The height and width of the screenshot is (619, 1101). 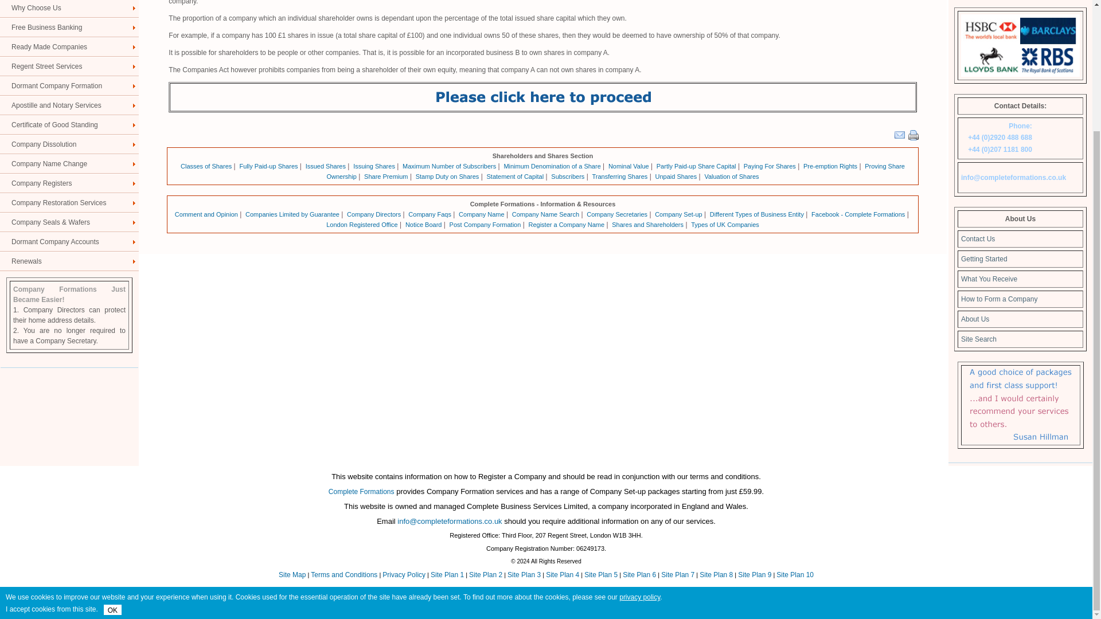 What do you see at coordinates (69, 203) in the screenshot?
I see `Company Restoration Services` at bounding box center [69, 203].